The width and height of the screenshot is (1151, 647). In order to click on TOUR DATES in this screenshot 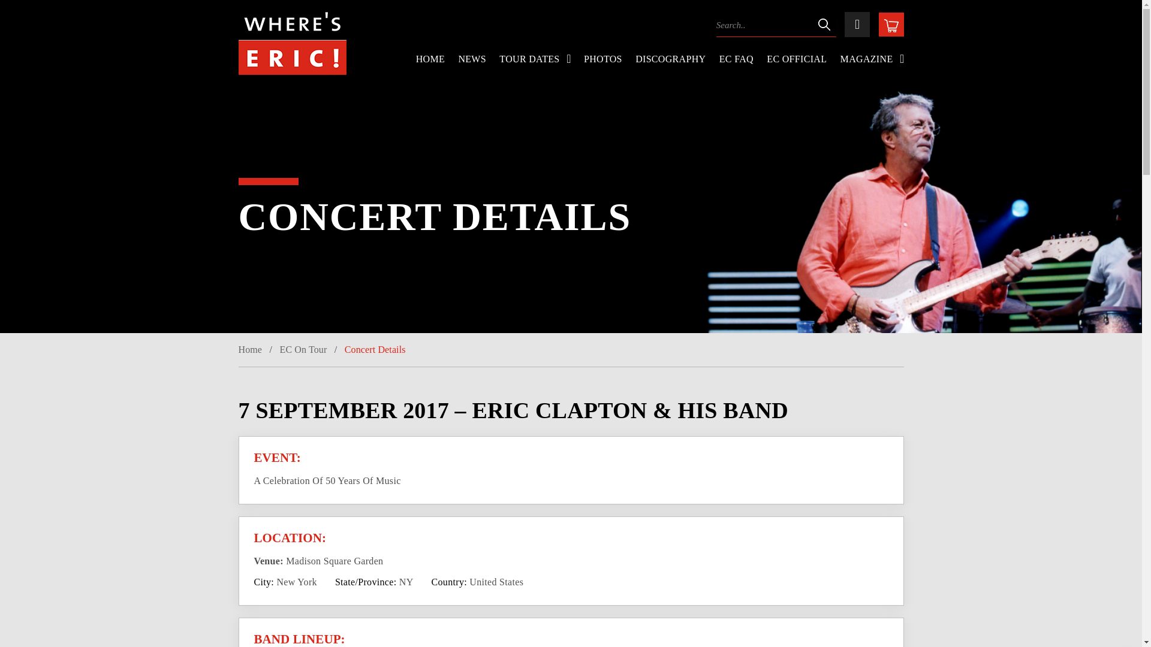, I will do `click(535, 59)`.